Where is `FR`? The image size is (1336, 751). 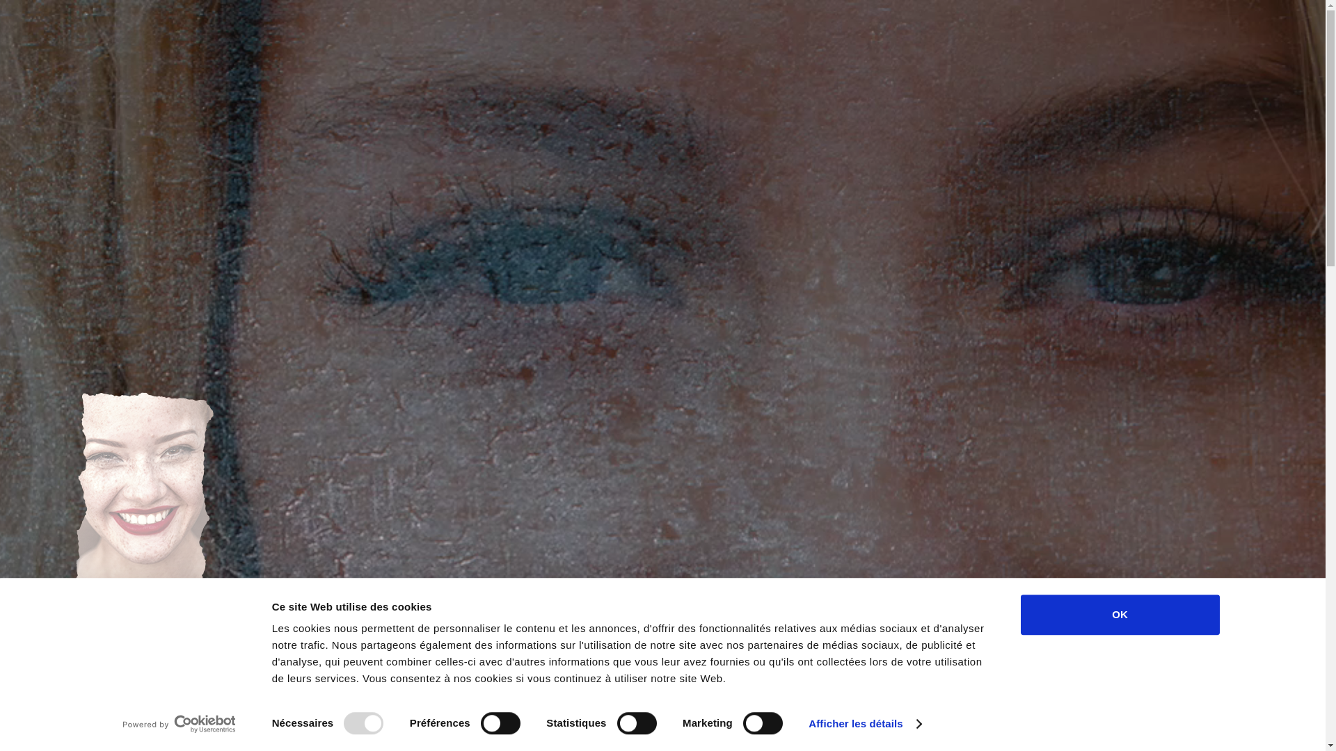
FR is located at coordinates (27, 58).